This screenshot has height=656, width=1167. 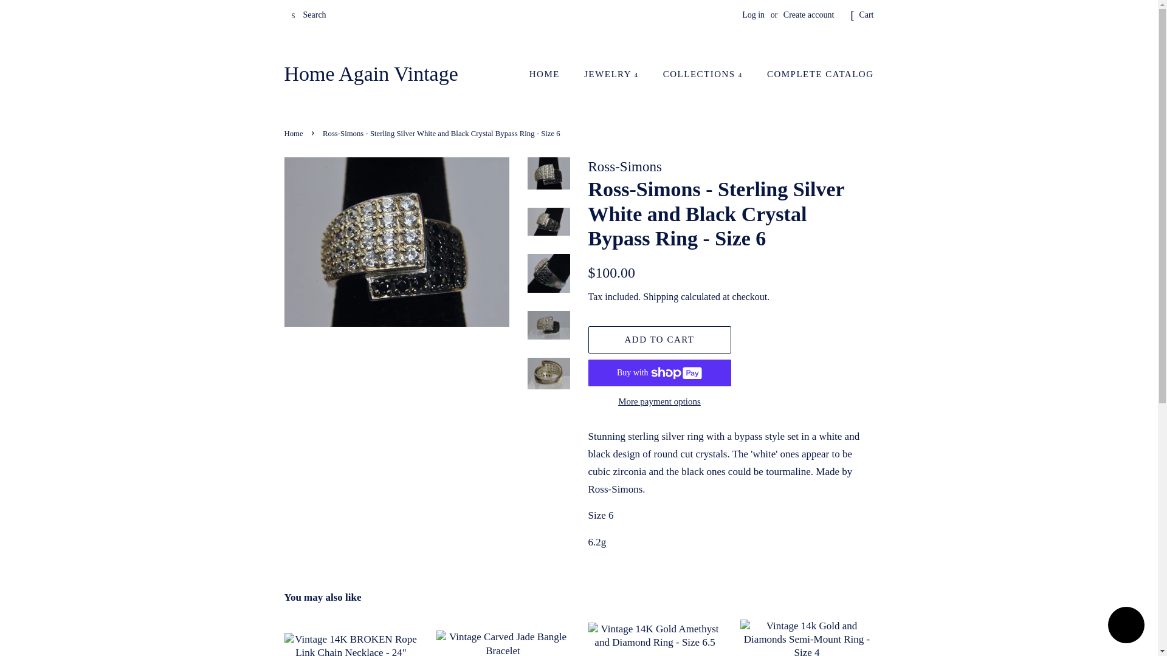 I want to click on Shopify online store chat, so click(x=1126, y=626).